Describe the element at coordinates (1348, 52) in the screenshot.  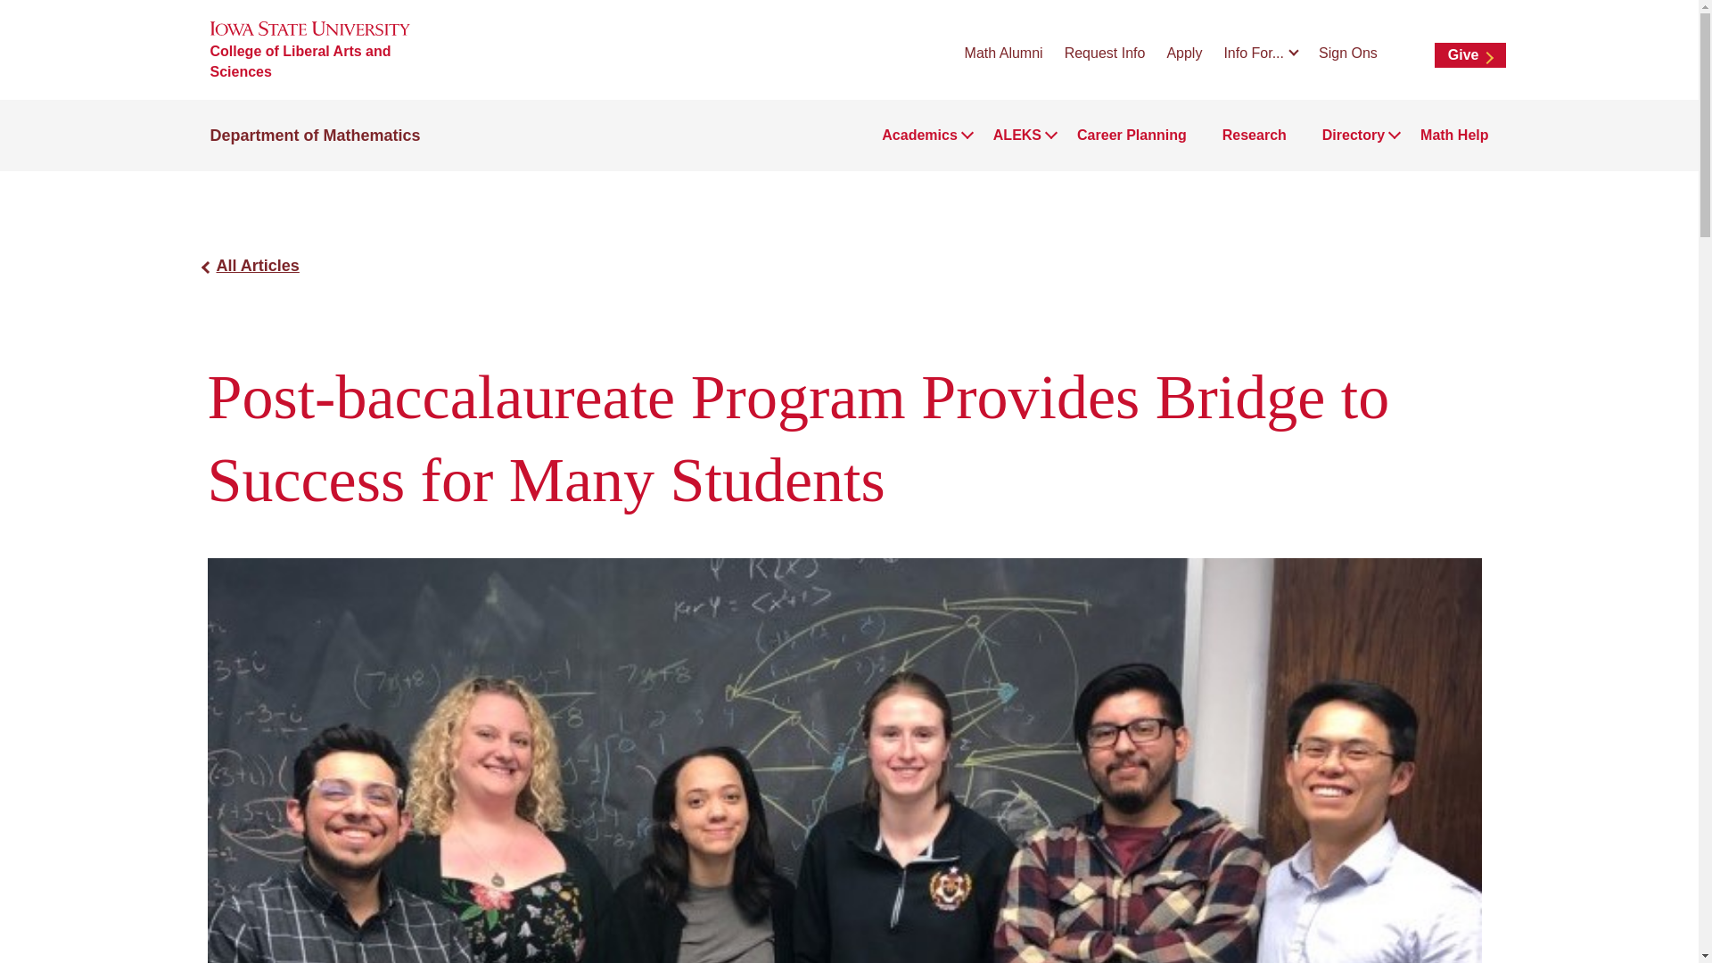
I see `Sign Ons` at that location.